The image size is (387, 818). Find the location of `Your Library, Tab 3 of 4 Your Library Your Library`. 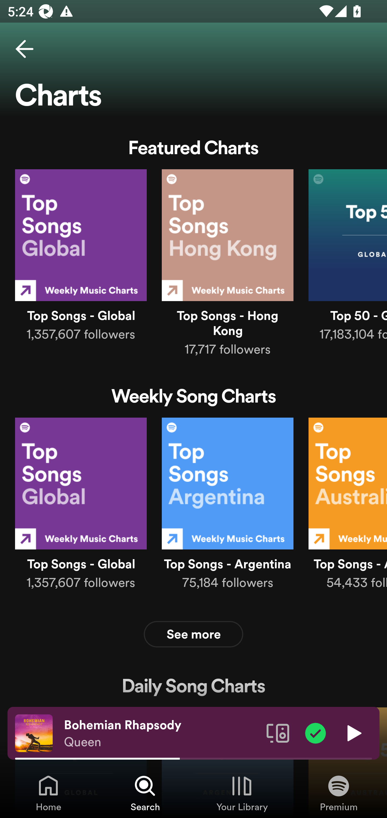

Your Library, Tab 3 of 4 Your Library Your Library is located at coordinates (242, 793).